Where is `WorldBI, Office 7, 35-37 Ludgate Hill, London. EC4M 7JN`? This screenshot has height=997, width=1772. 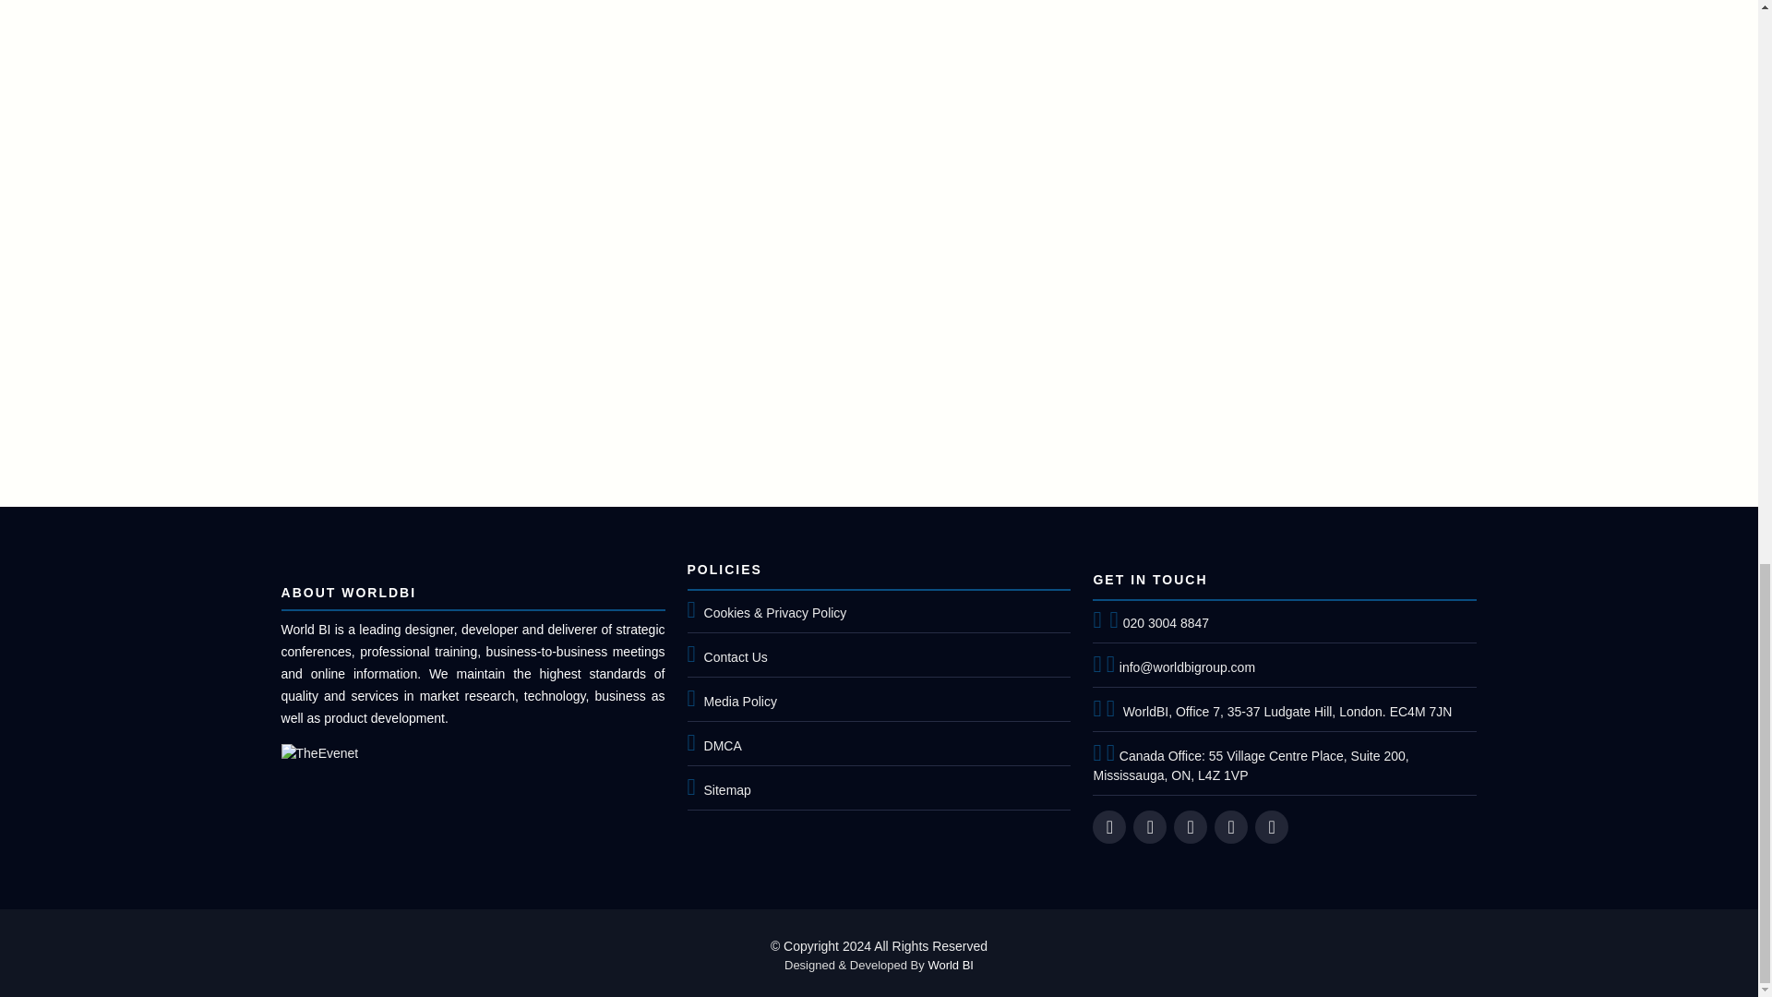
WorldBI, Office 7, 35-37 Ludgate Hill, London. EC4M 7JN is located at coordinates (1279, 711).